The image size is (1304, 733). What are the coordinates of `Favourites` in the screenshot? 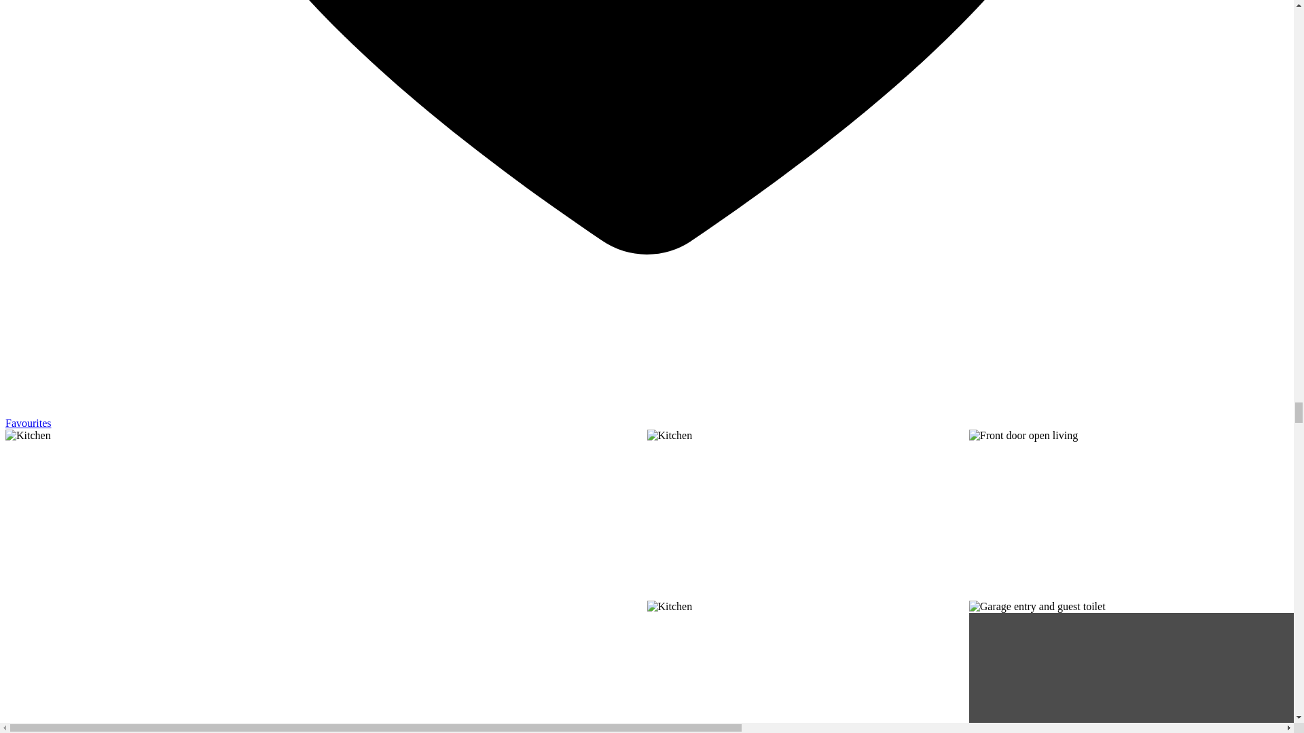 It's located at (647, 417).